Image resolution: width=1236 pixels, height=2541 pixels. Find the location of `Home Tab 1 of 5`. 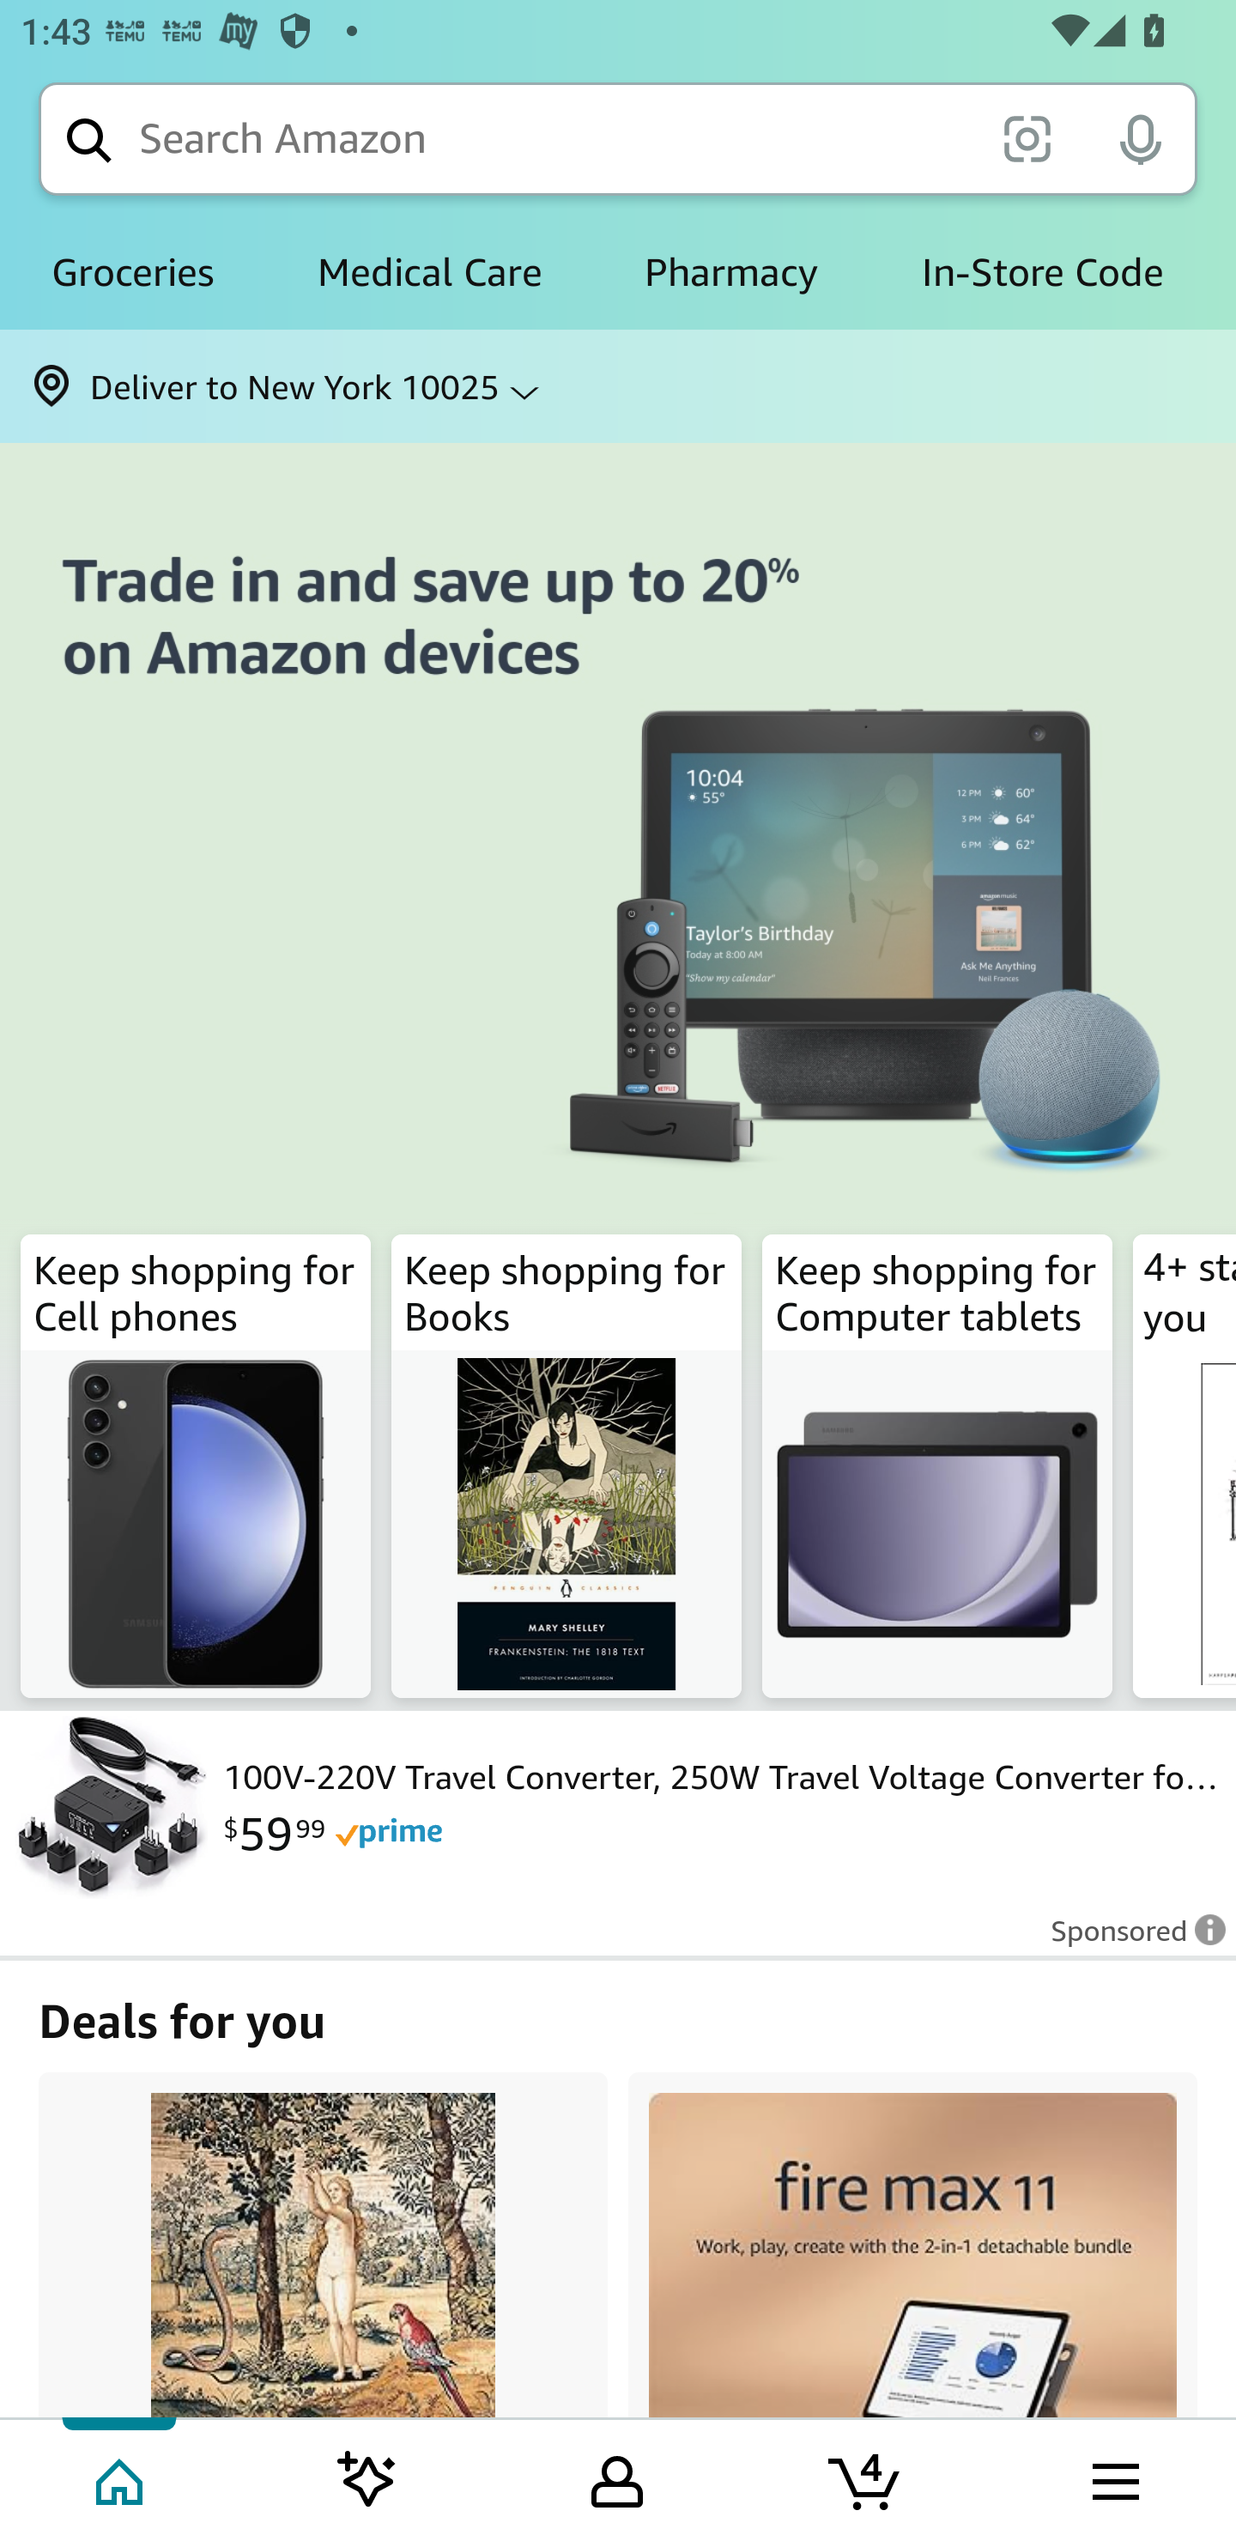

Home Tab 1 of 5 is located at coordinates (122, 2478).